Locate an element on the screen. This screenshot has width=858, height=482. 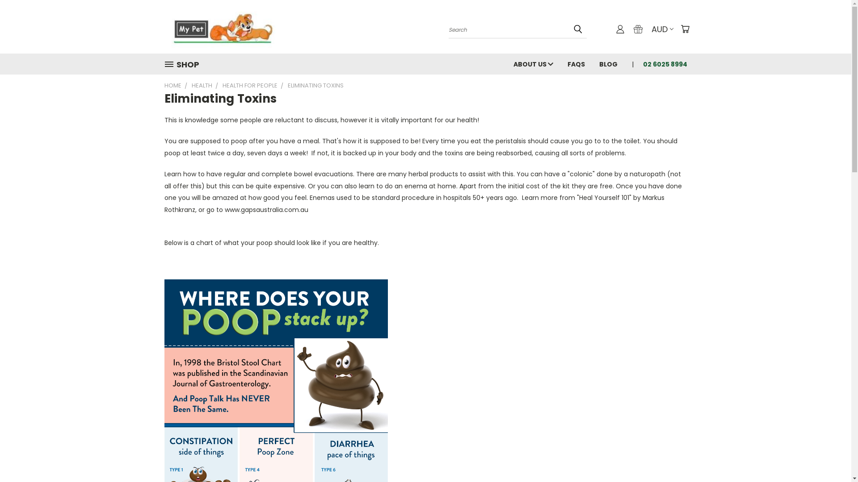
AUD is located at coordinates (662, 29).